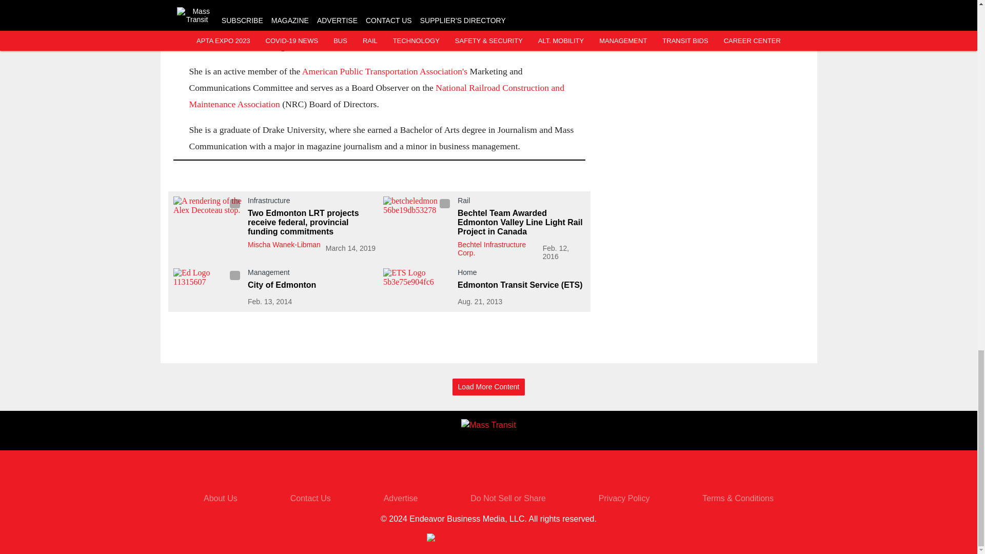  What do you see at coordinates (207, 287) in the screenshot?
I see `Ed Logo 11315607` at bounding box center [207, 287].